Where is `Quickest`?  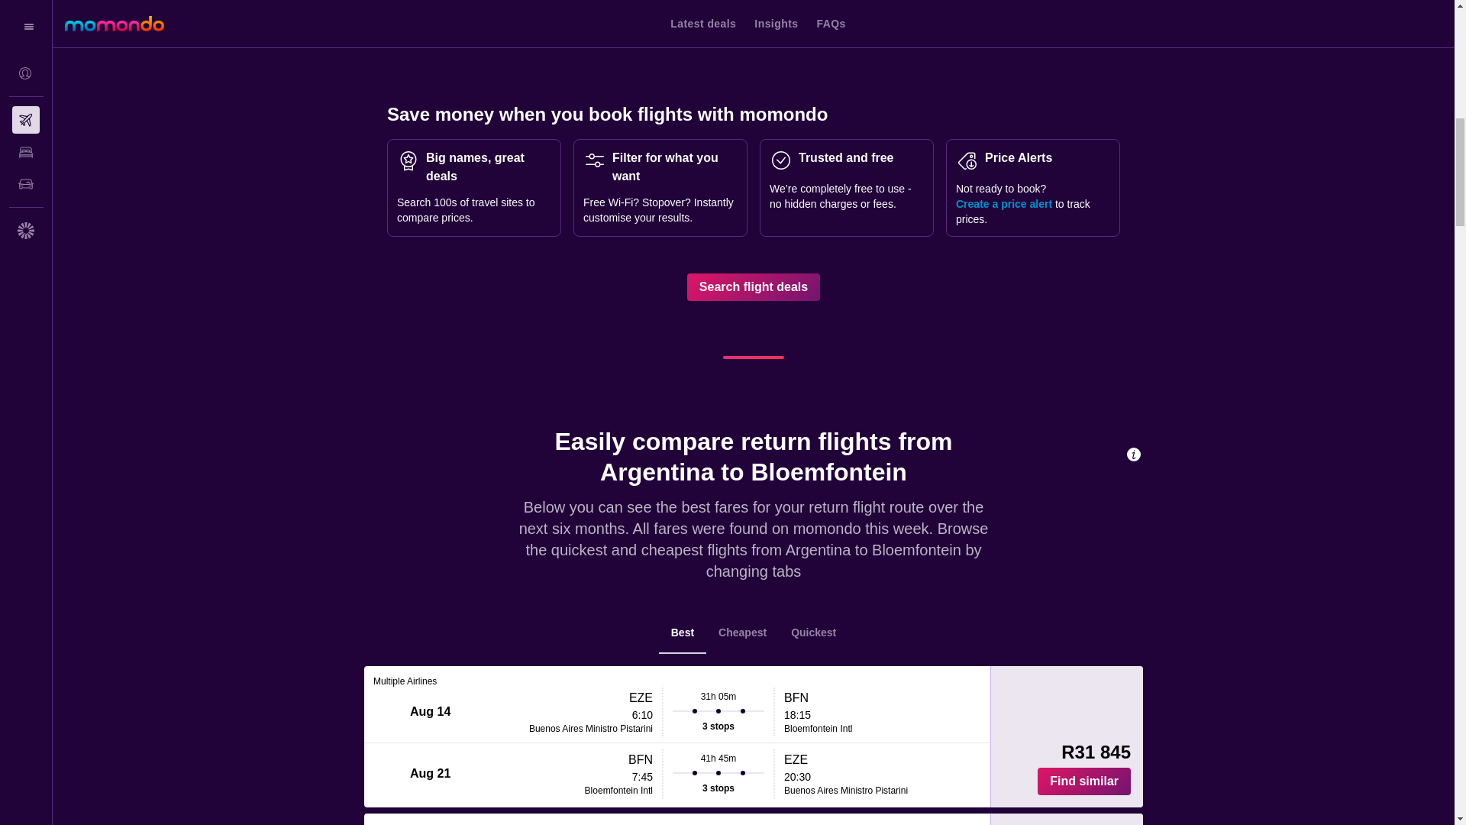 Quickest is located at coordinates (813, 633).